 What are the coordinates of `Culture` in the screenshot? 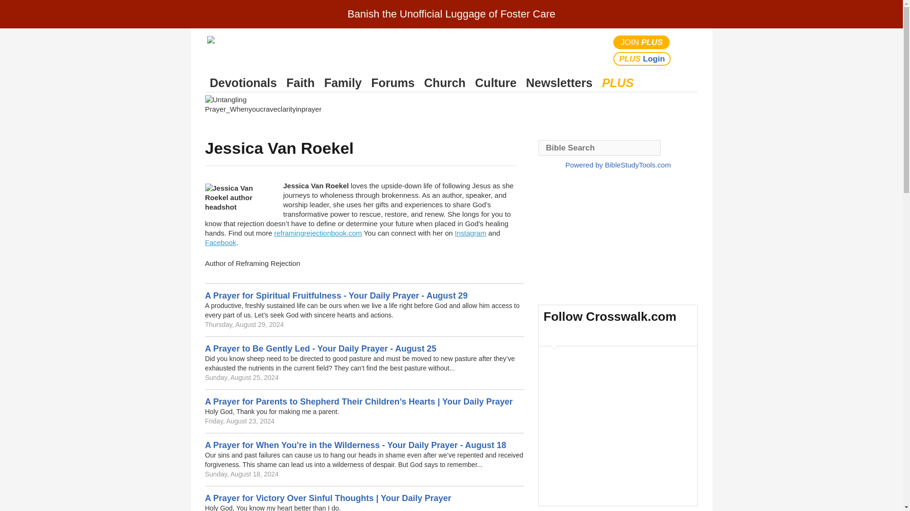 It's located at (495, 83).